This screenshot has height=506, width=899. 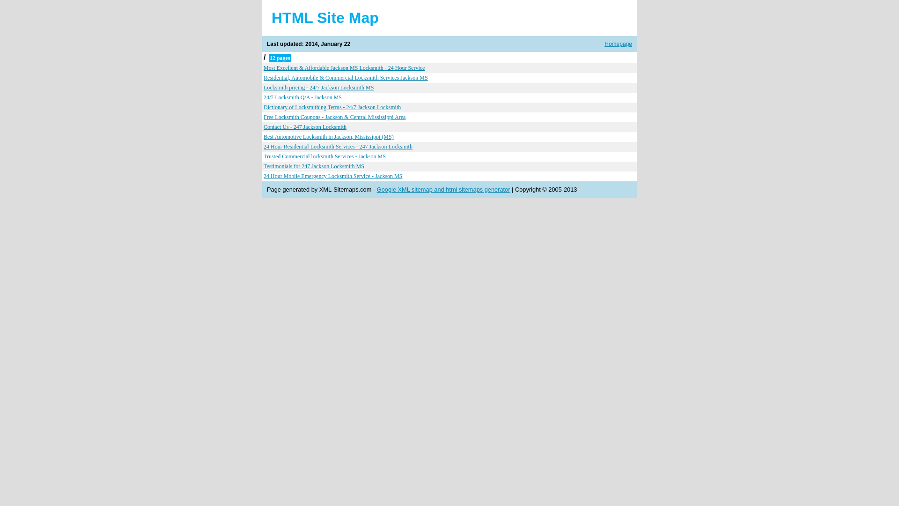 I want to click on Best Automotive Locksmith in Jackson, Mississippi (MS), so click(x=329, y=137).